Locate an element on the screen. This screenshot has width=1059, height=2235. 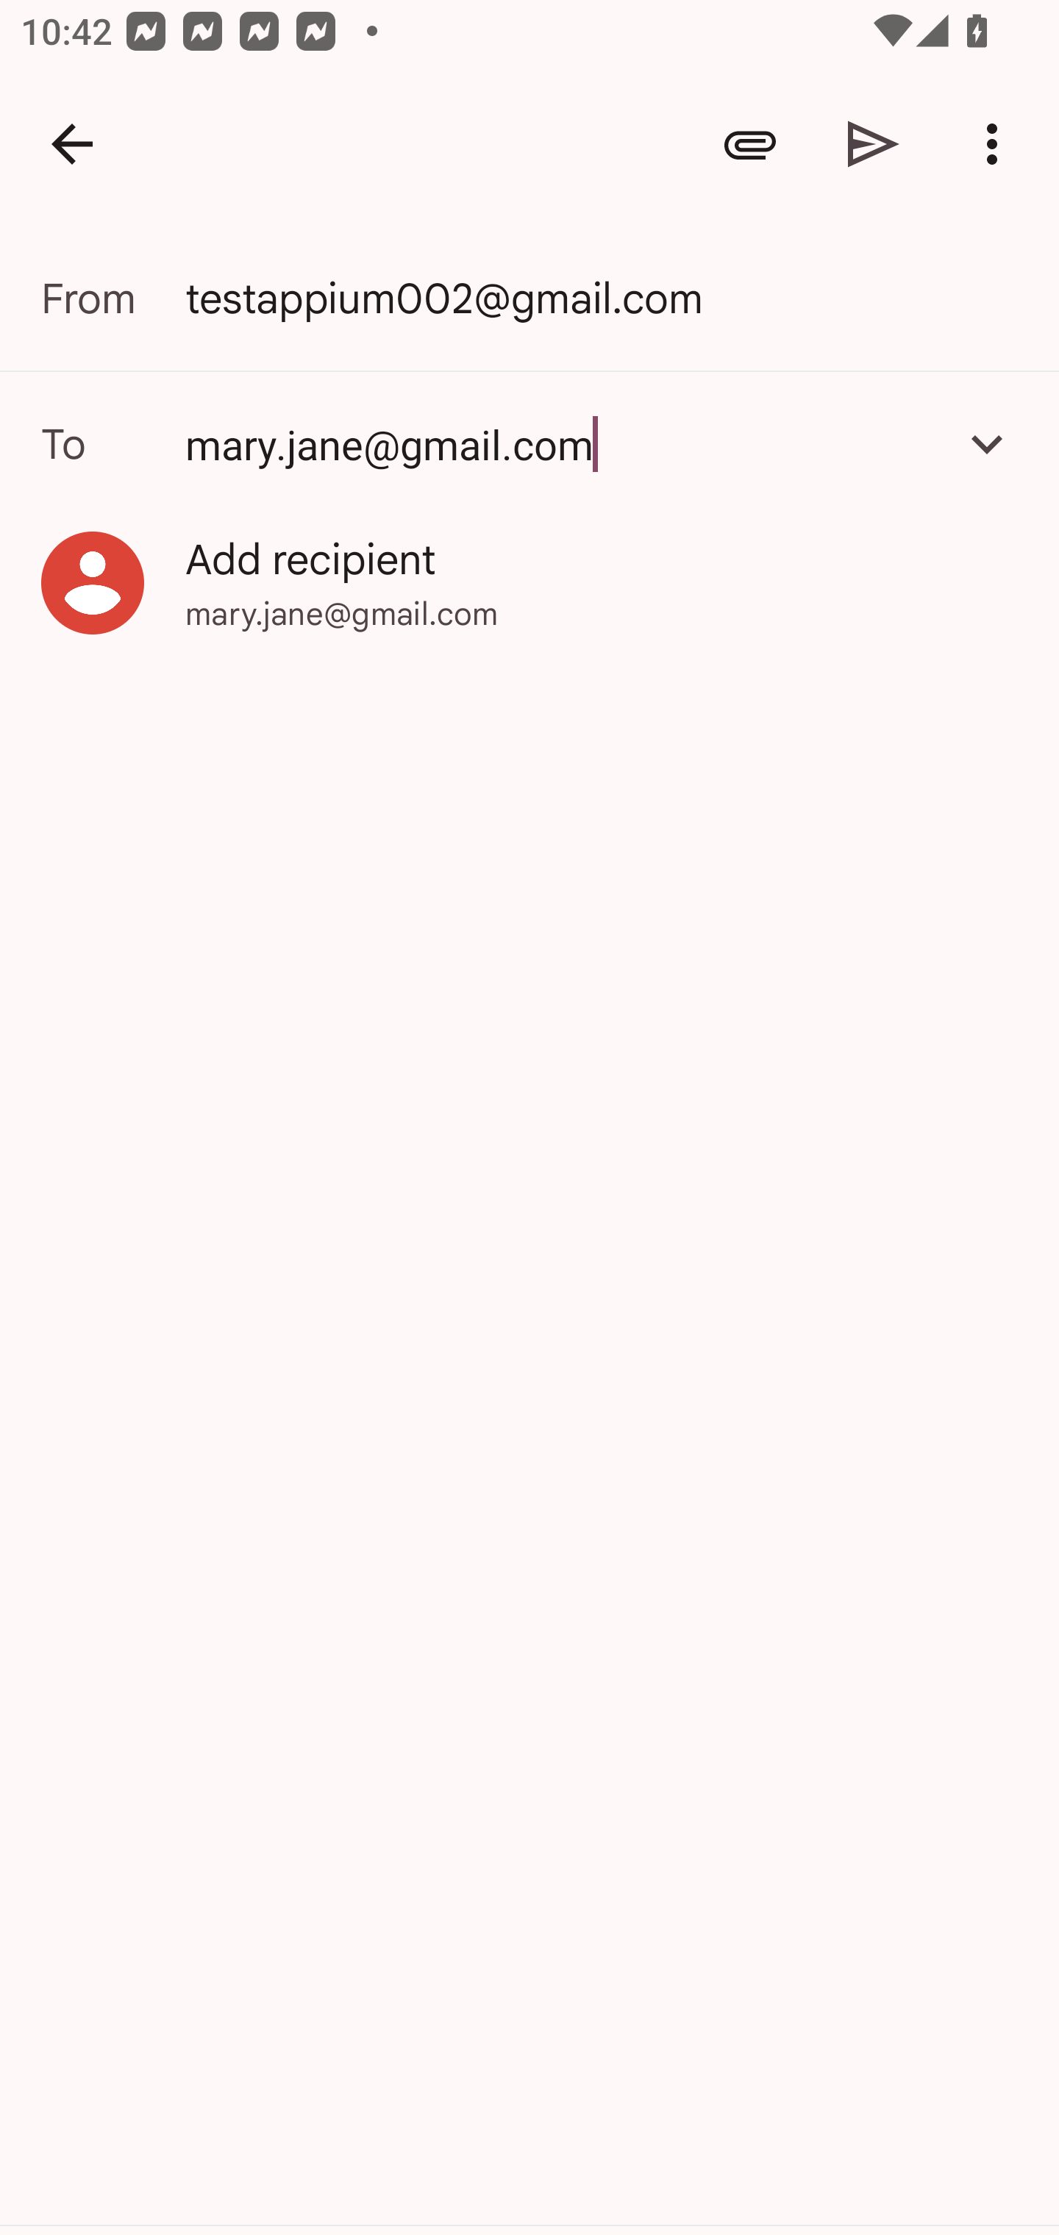
From is located at coordinates (113, 298).